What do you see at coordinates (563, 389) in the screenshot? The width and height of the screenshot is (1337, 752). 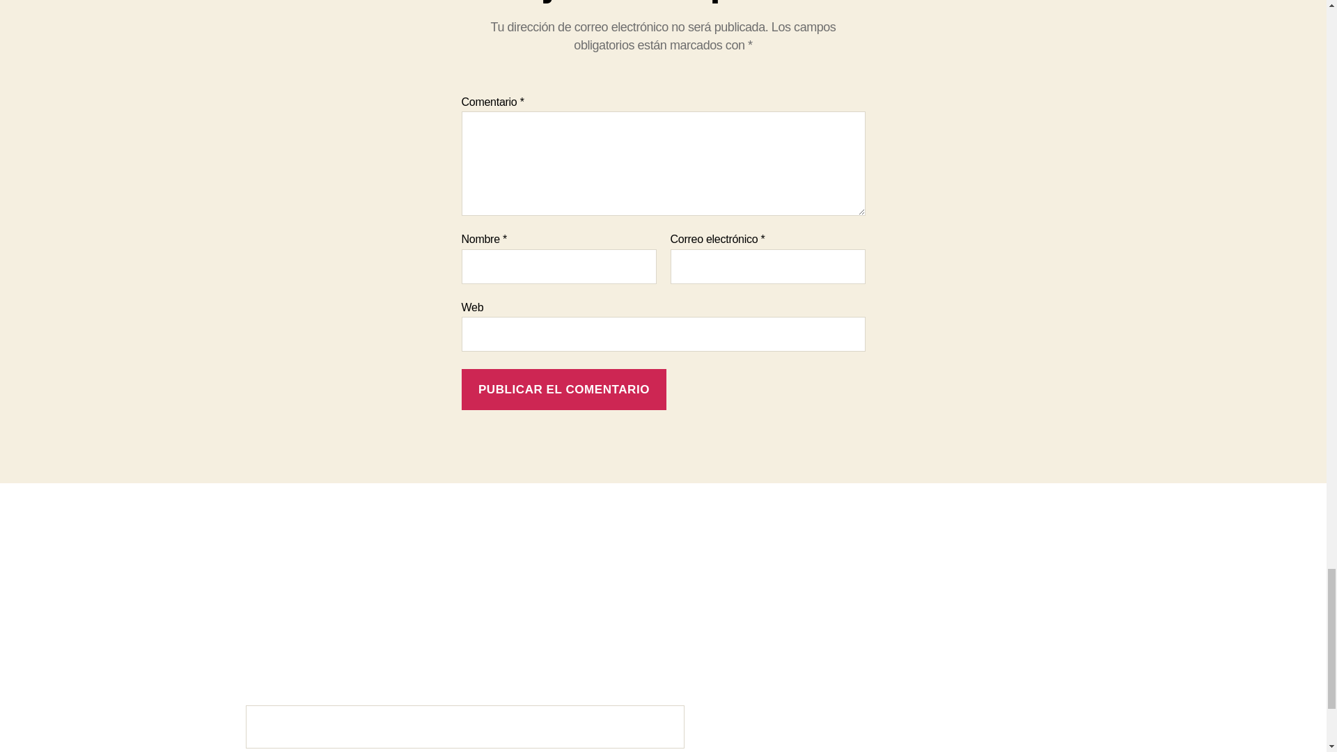 I see `Publicar el comentario` at bounding box center [563, 389].